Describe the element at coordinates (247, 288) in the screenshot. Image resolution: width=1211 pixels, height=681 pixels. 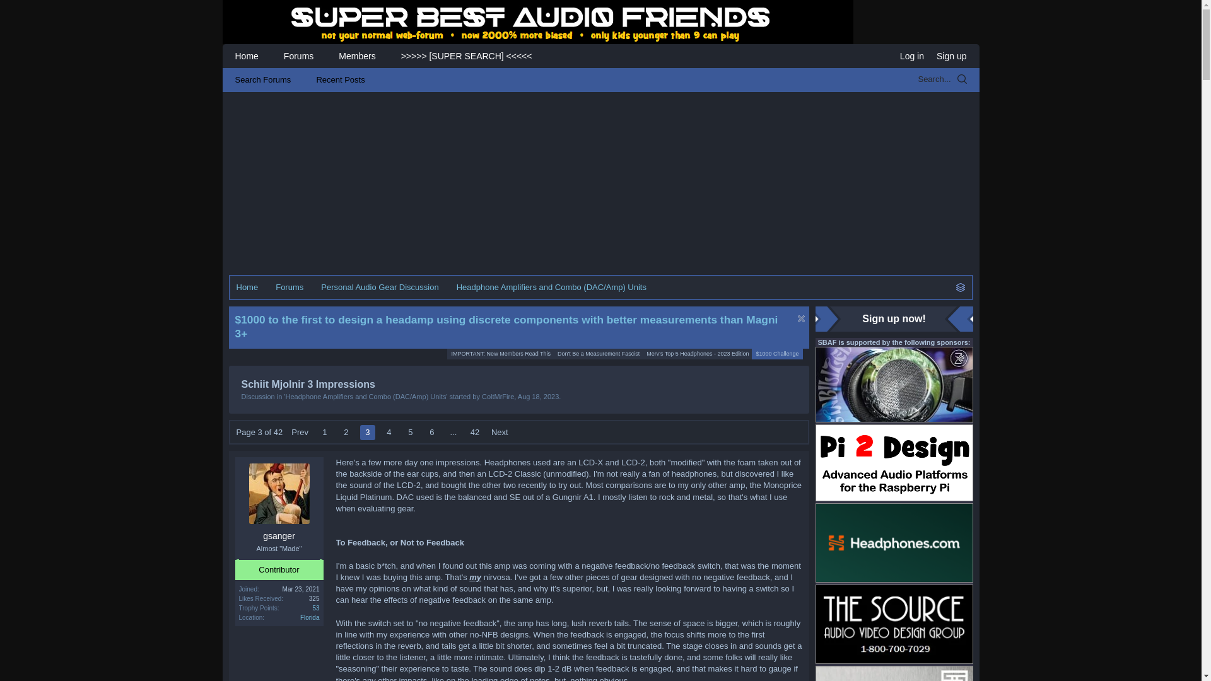
I see `4` at that location.